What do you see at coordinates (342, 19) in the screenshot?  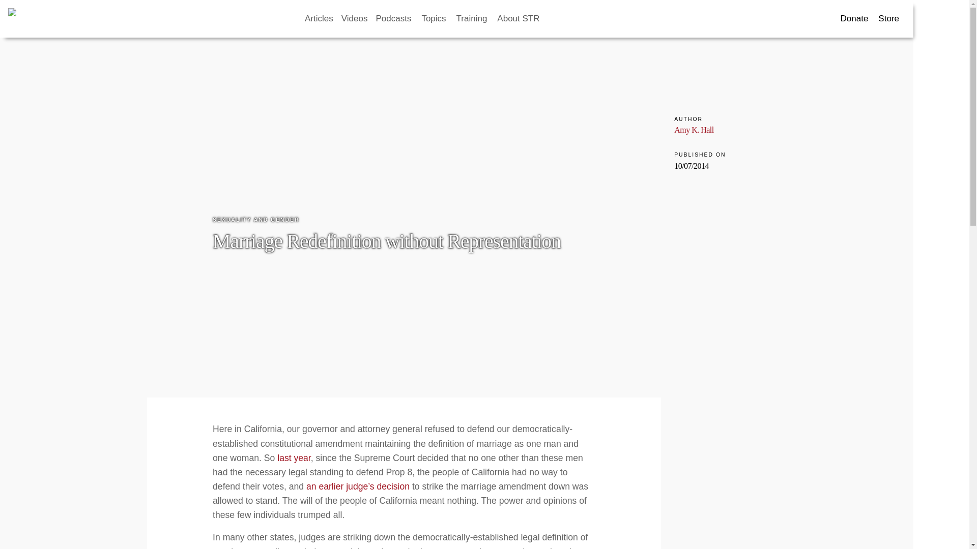 I see `Articles` at bounding box center [342, 19].